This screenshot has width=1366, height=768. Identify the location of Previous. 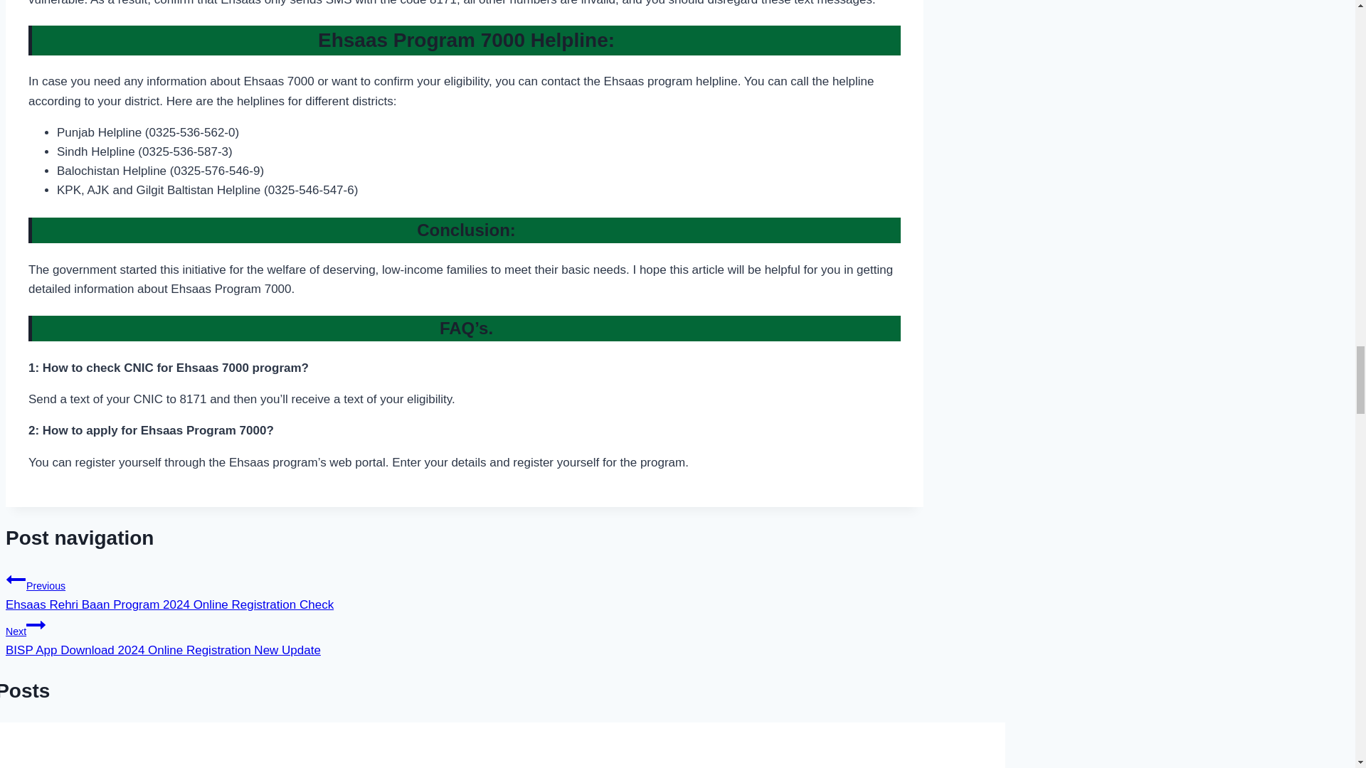
(16, 580).